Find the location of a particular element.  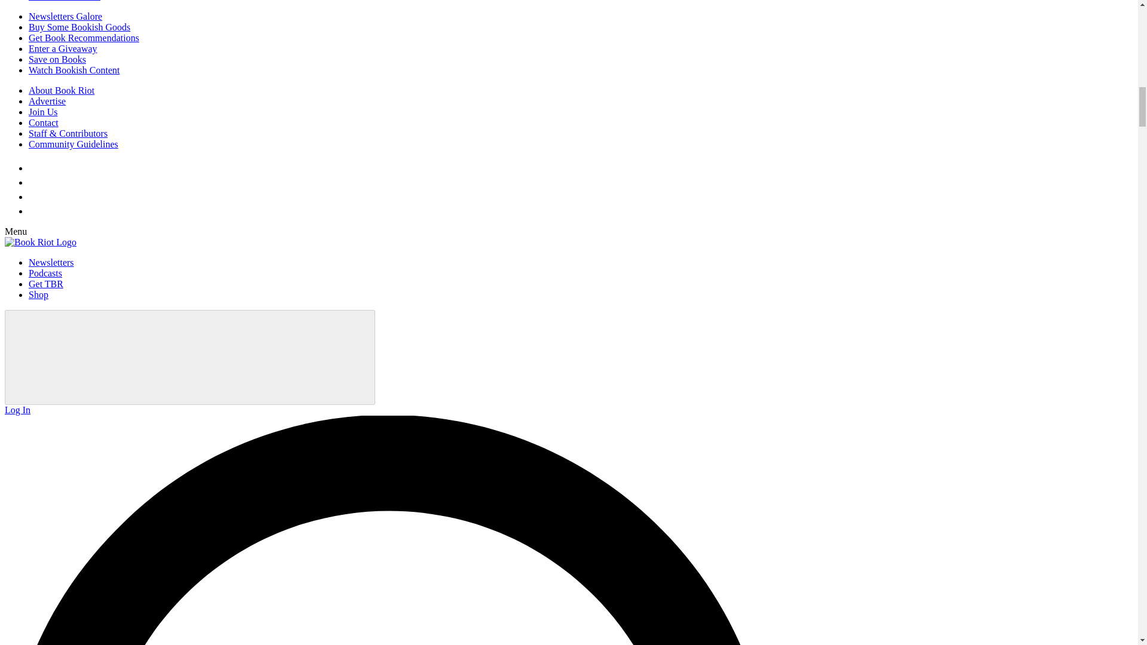

About Book Riot is located at coordinates (61, 90).